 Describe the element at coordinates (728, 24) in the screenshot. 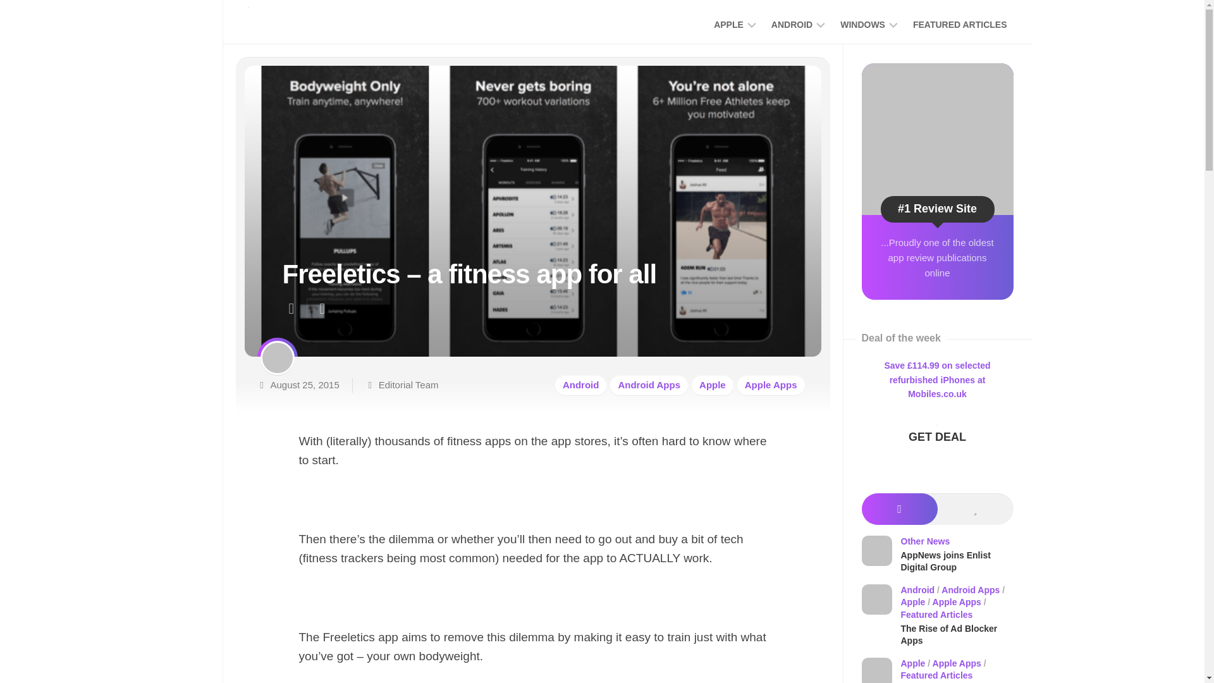

I see `Apple News` at that location.